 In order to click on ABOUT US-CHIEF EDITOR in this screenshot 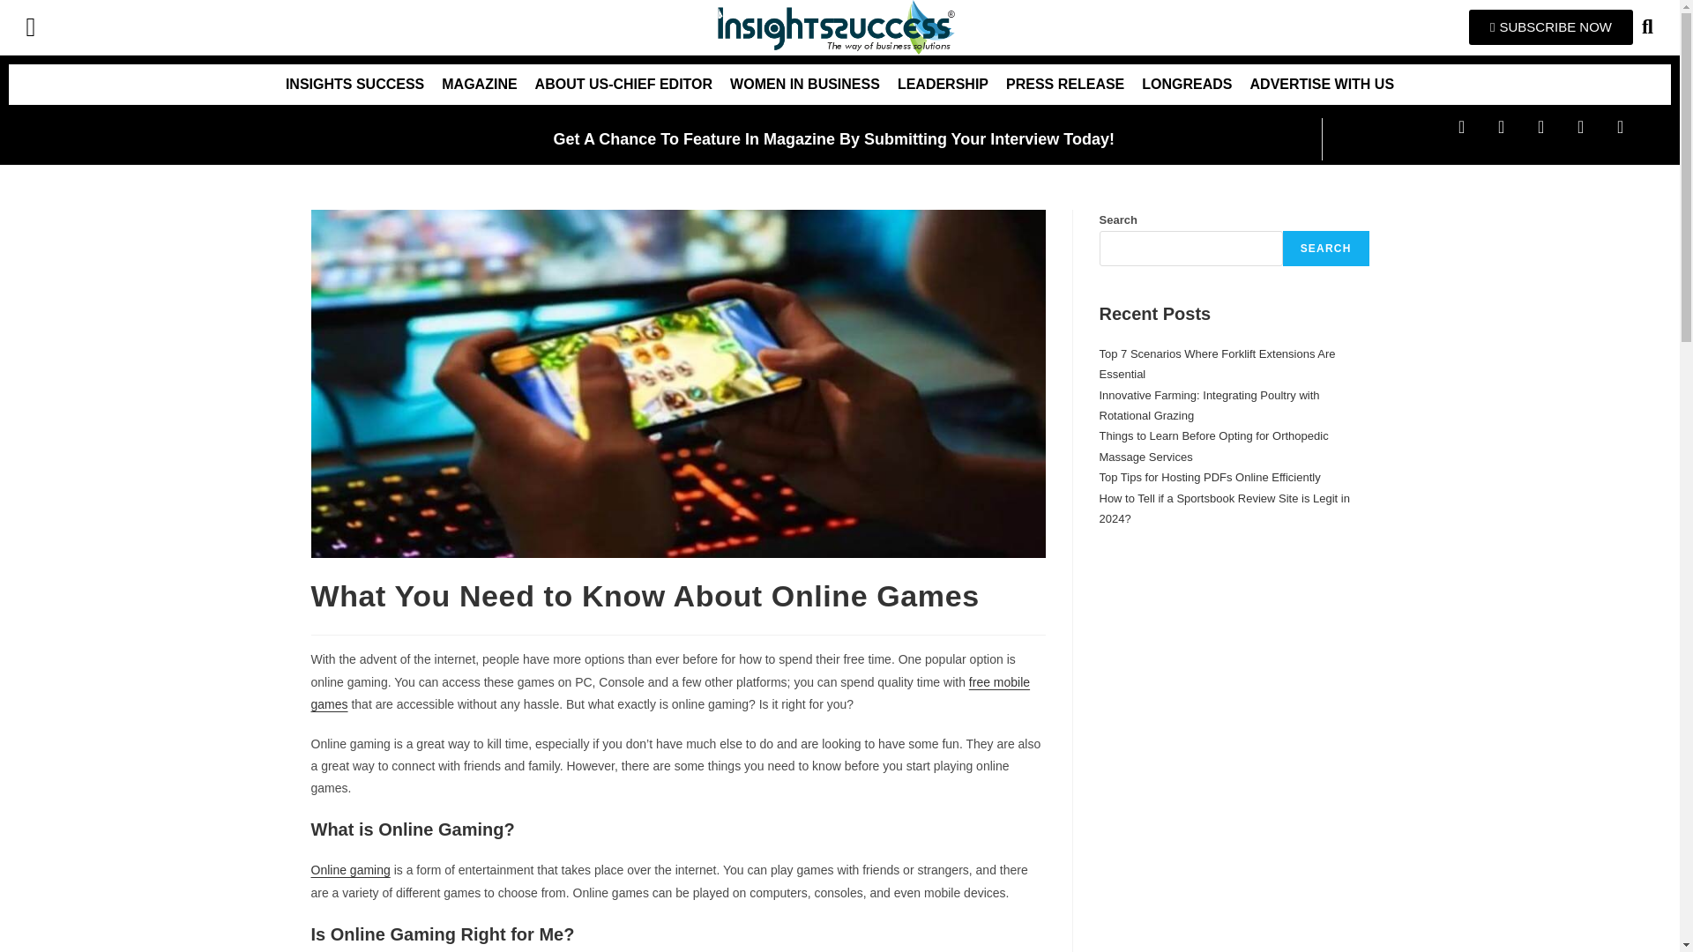, I will do `click(623, 85)`.